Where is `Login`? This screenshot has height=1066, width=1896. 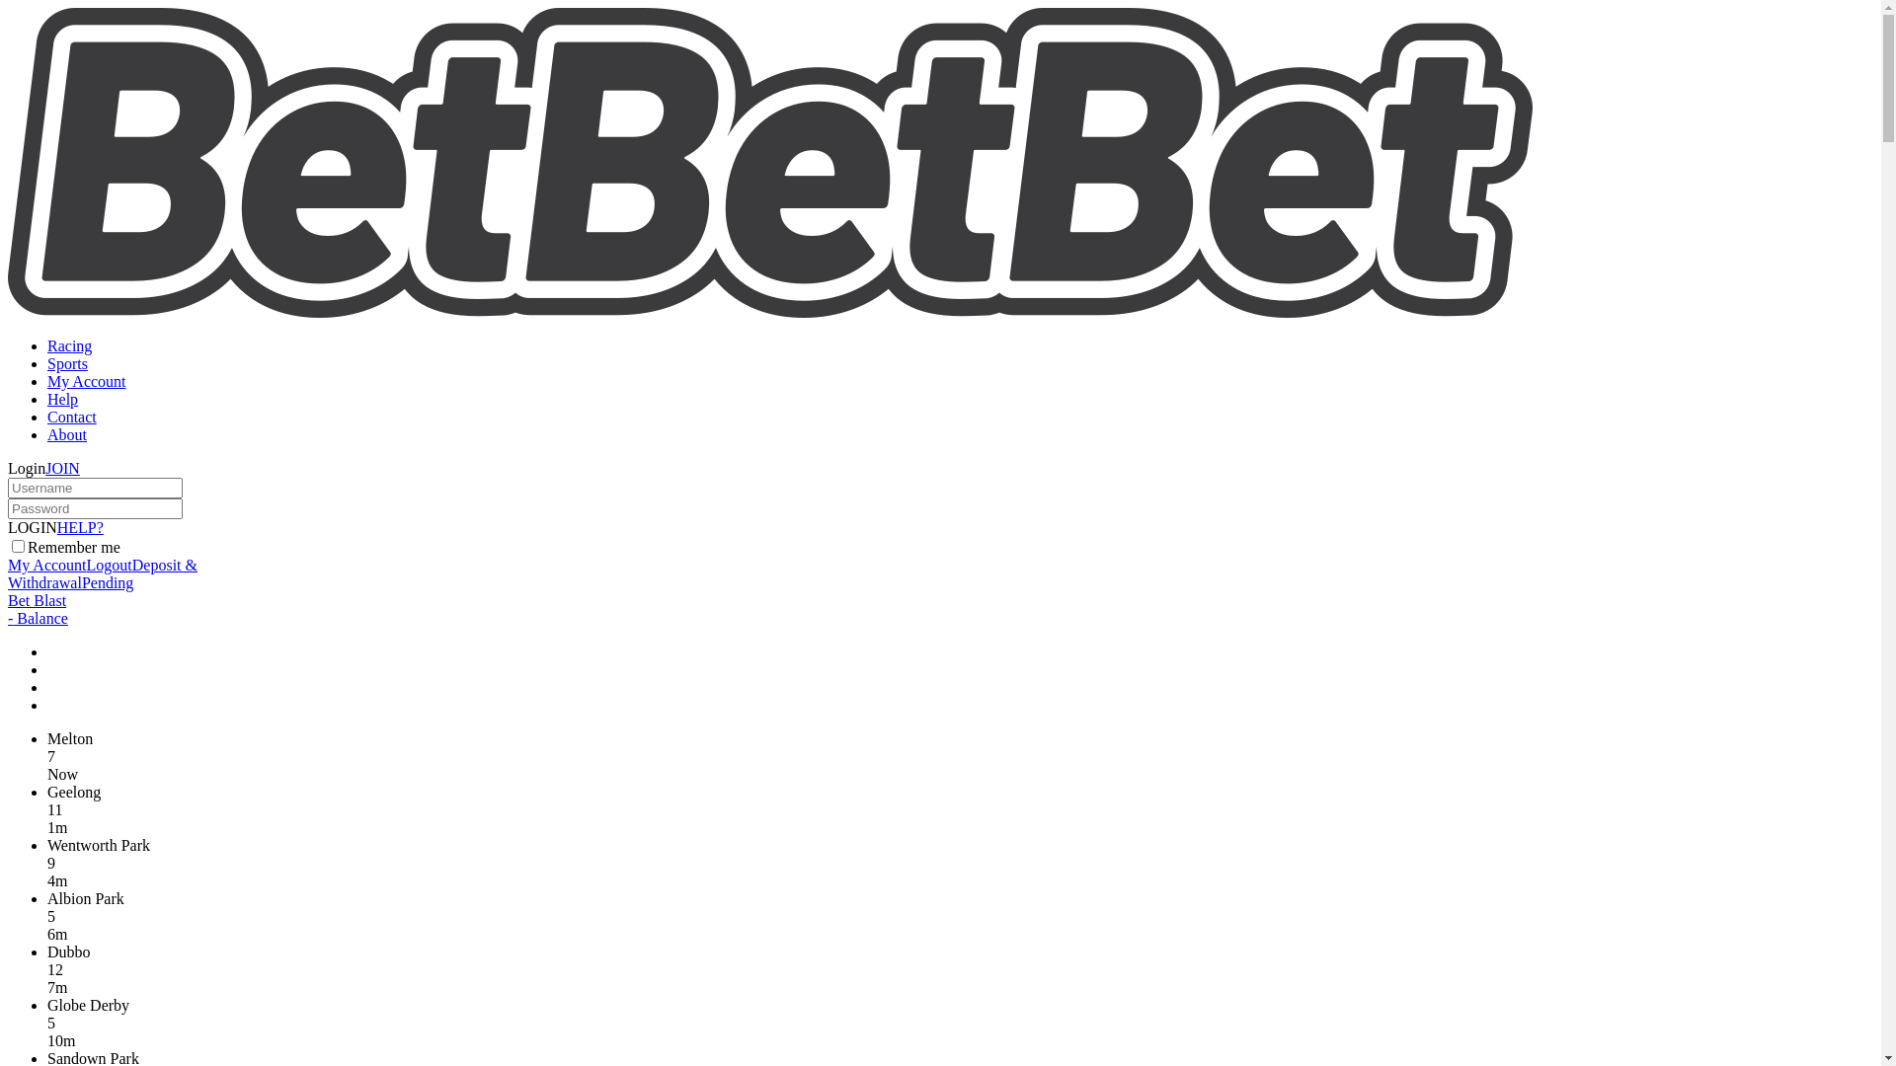
Login is located at coordinates (27, 468).